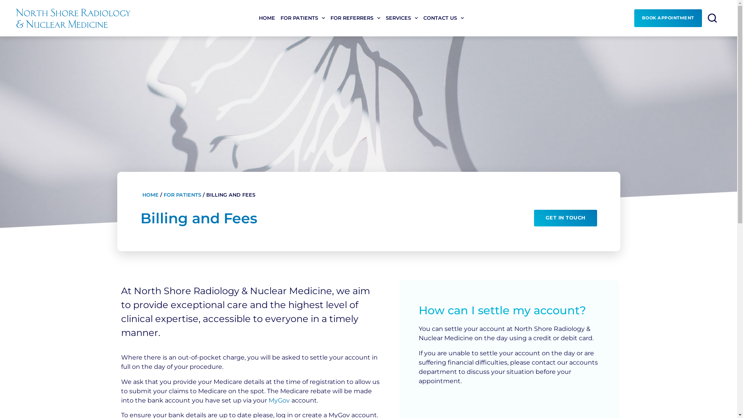 The image size is (743, 418). Describe the element at coordinates (279, 400) in the screenshot. I see `MyGov` at that location.